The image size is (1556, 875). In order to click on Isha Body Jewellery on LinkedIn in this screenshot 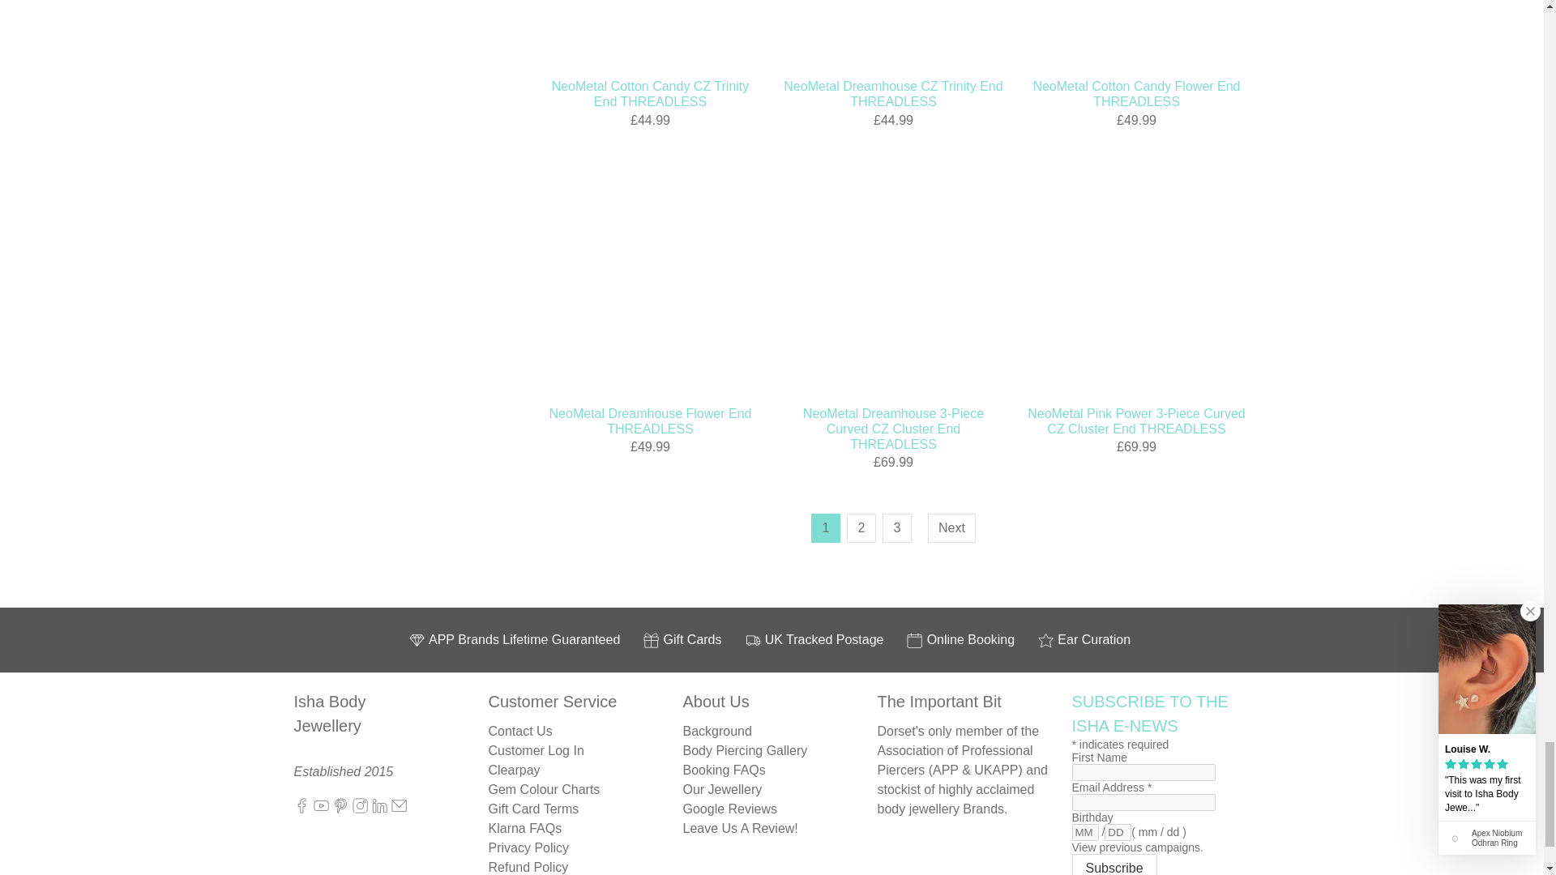, I will do `click(379, 809)`.